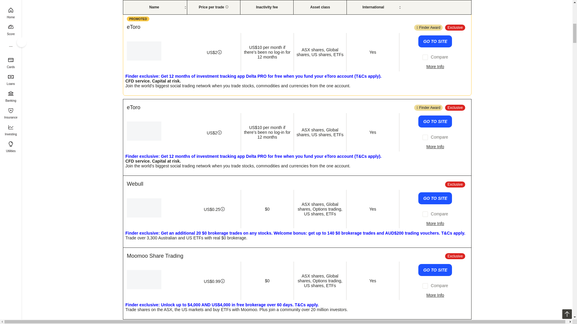  What do you see at coordinates (138, 19) in the screenshot?
I see `Important information about this website` at bounding box center [138, 19].